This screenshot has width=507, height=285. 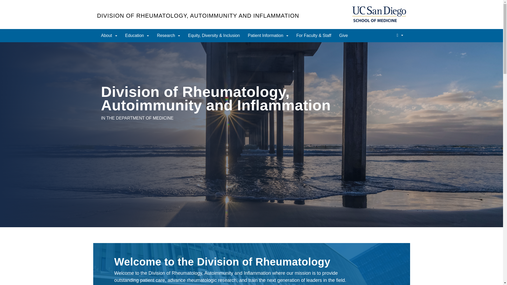 I want to click on UC San Diego School of Medicine, so click(x=379, y=14).